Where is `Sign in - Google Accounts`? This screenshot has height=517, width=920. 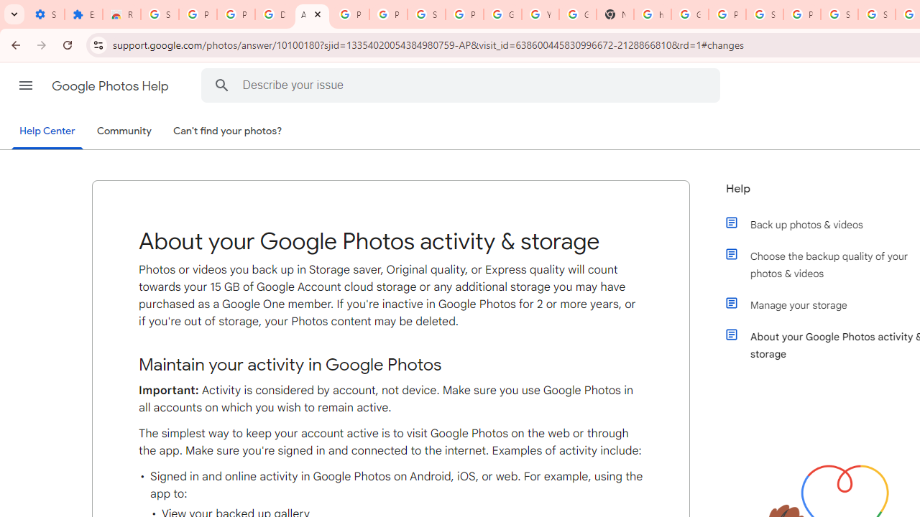
Sign in - Google Accounts is located at coordinates (839, 14).